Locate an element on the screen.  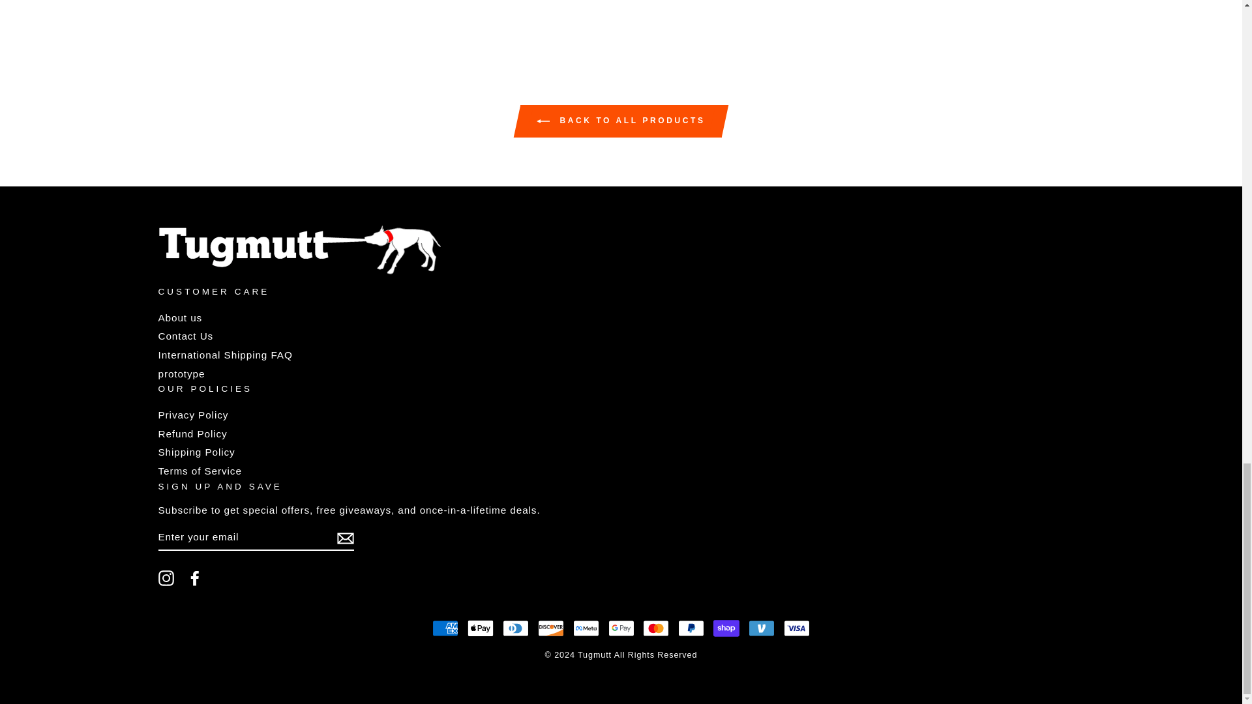
Google Pay is located at coordinates (620, 628).